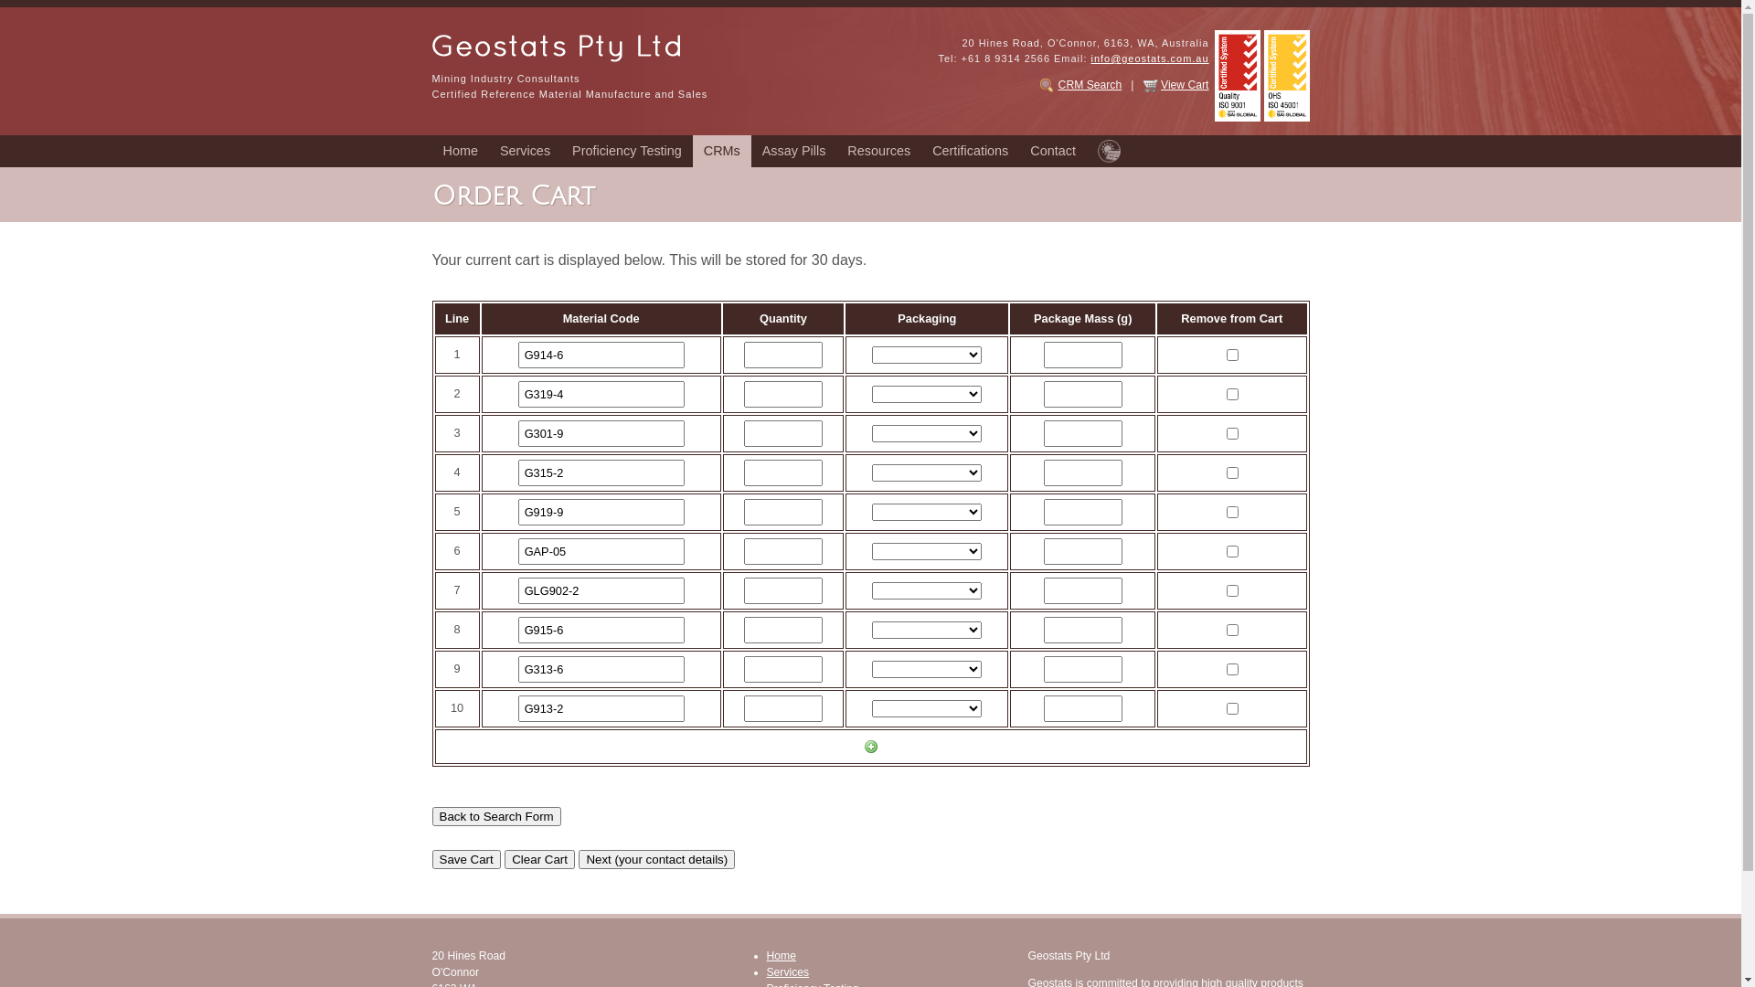 This screenshot has height=987, width=1755. Describe the element at coordinates (539, 859) in the screenshot. I see `Clear Cart` at that location.